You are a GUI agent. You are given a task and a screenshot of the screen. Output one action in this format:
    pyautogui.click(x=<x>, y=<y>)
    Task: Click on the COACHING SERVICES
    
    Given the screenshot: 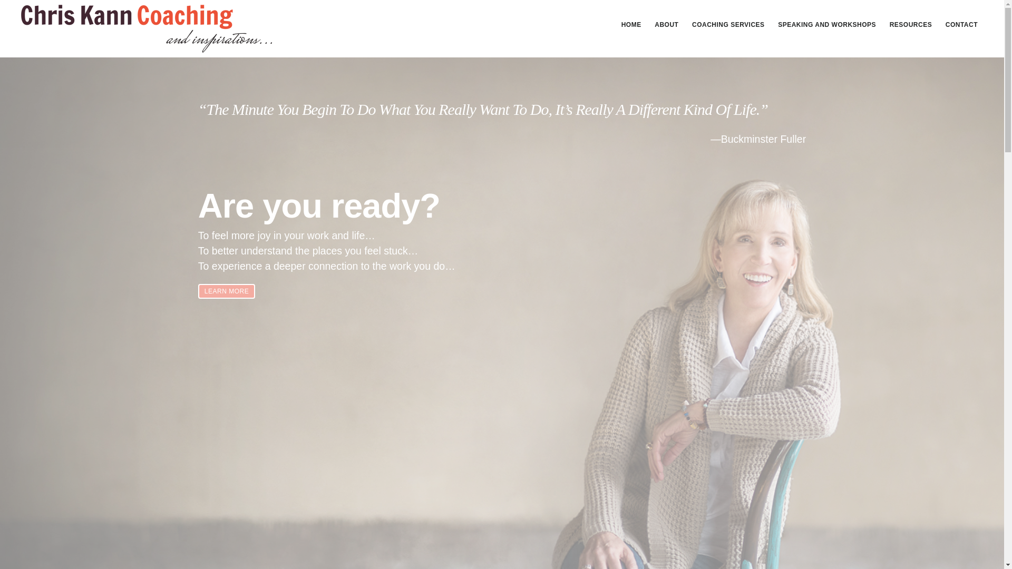 What is the action you would take?
    pyautogui.click(x=728, y=24)
    